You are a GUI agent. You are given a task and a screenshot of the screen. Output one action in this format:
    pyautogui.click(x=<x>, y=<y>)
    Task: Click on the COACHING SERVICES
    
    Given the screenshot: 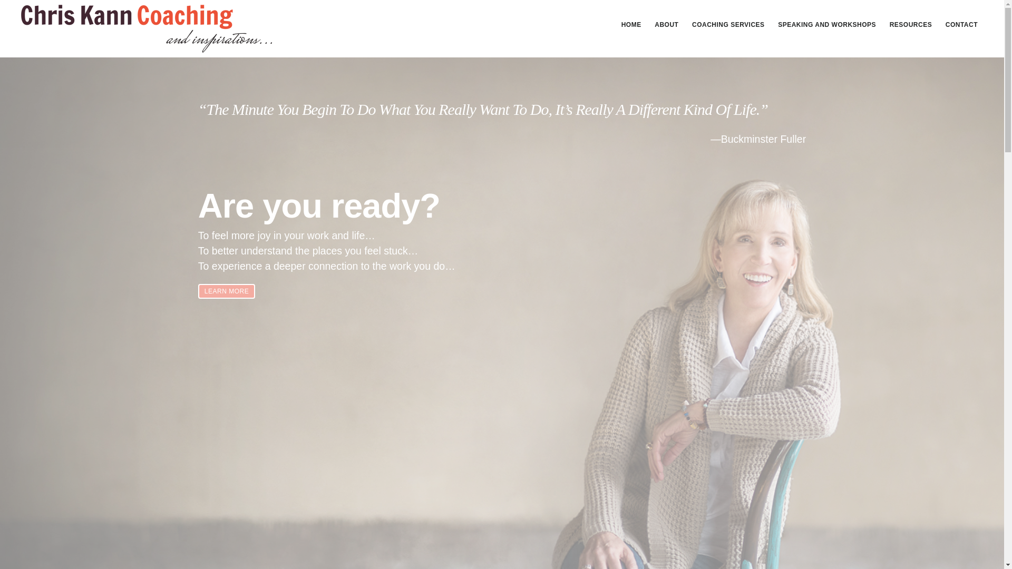 What is the action you would take?
    pyautogui.click(x=728, y=24)
    